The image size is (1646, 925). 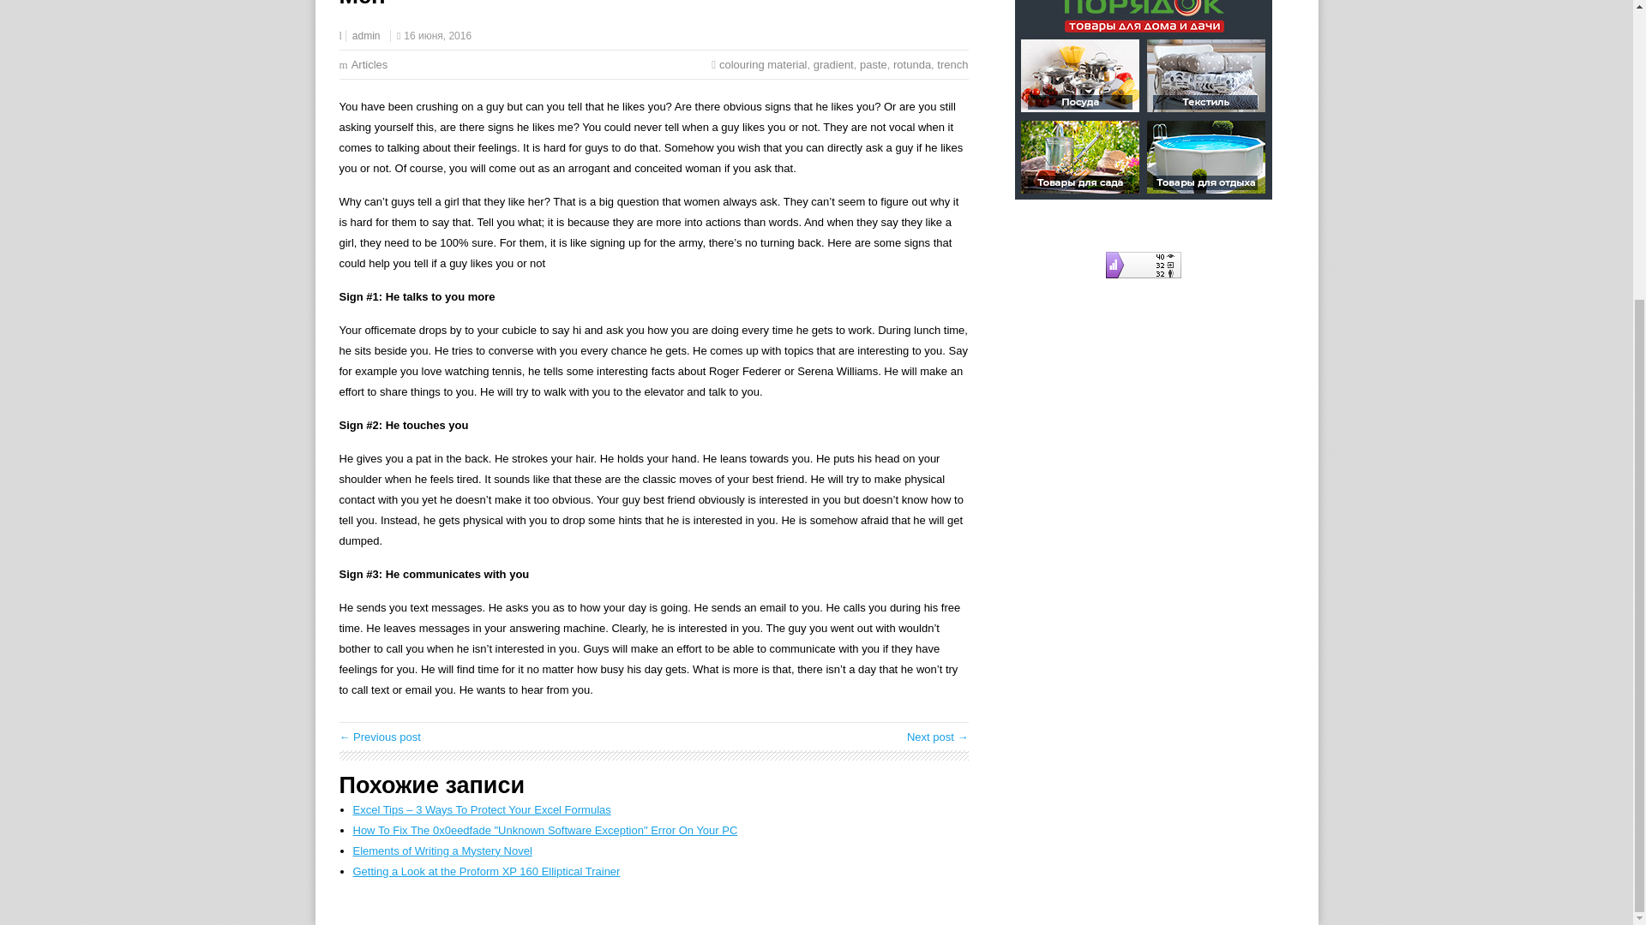 What do you see at coordinates (442, 851) in the screenshot?
I see `Elements of Writing a Mystery Novel` at bounding box center [442, 851].